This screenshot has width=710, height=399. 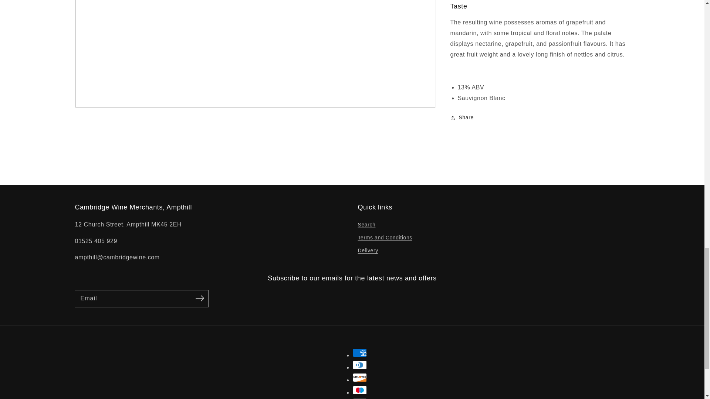 What do you see at coordinates (360, 390) in the screenshot?
I see `Maestro` at bounding box center [360, 390].